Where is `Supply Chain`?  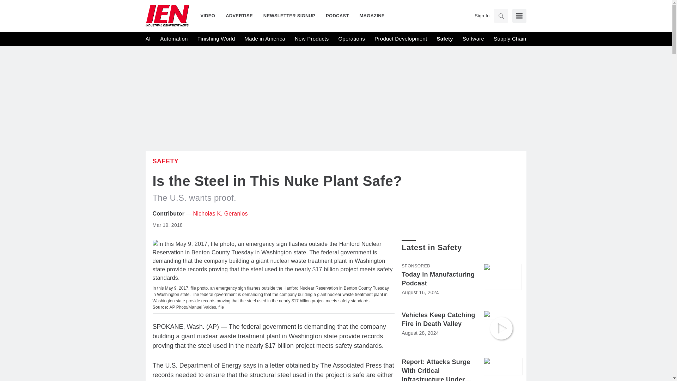
Supply Chain is located at coordinates (510, 39).